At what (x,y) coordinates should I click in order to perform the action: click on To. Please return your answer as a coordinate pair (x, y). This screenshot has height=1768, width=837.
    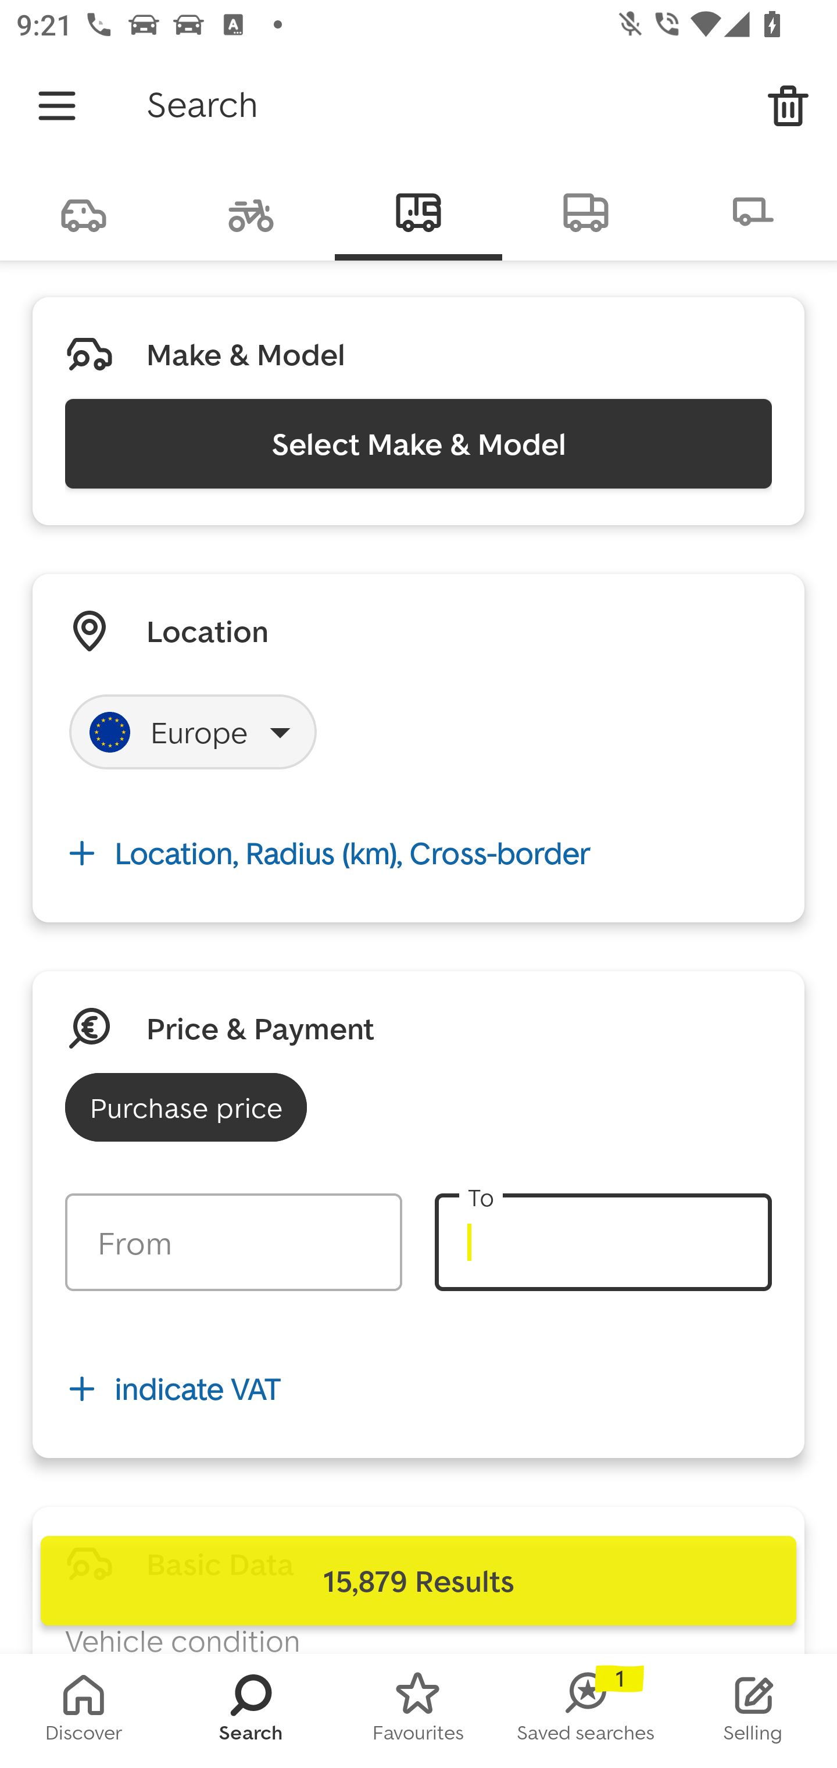
    Looking at the image, I should click on (603, 1242).